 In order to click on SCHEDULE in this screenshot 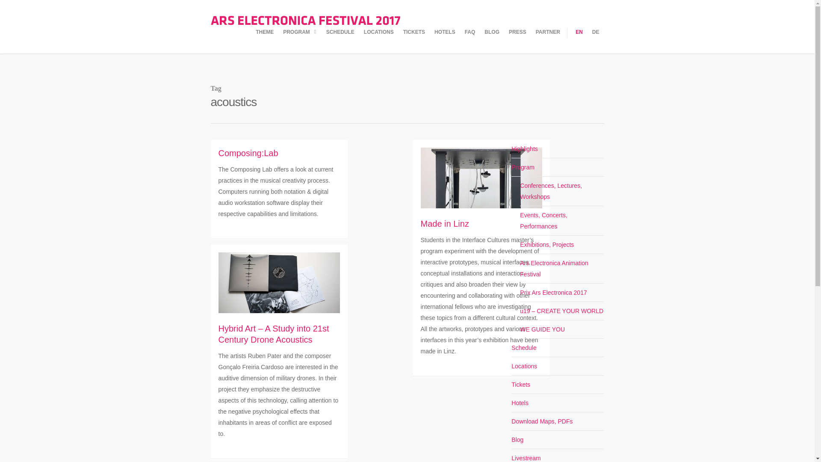, I will do `click(340, 39)`.